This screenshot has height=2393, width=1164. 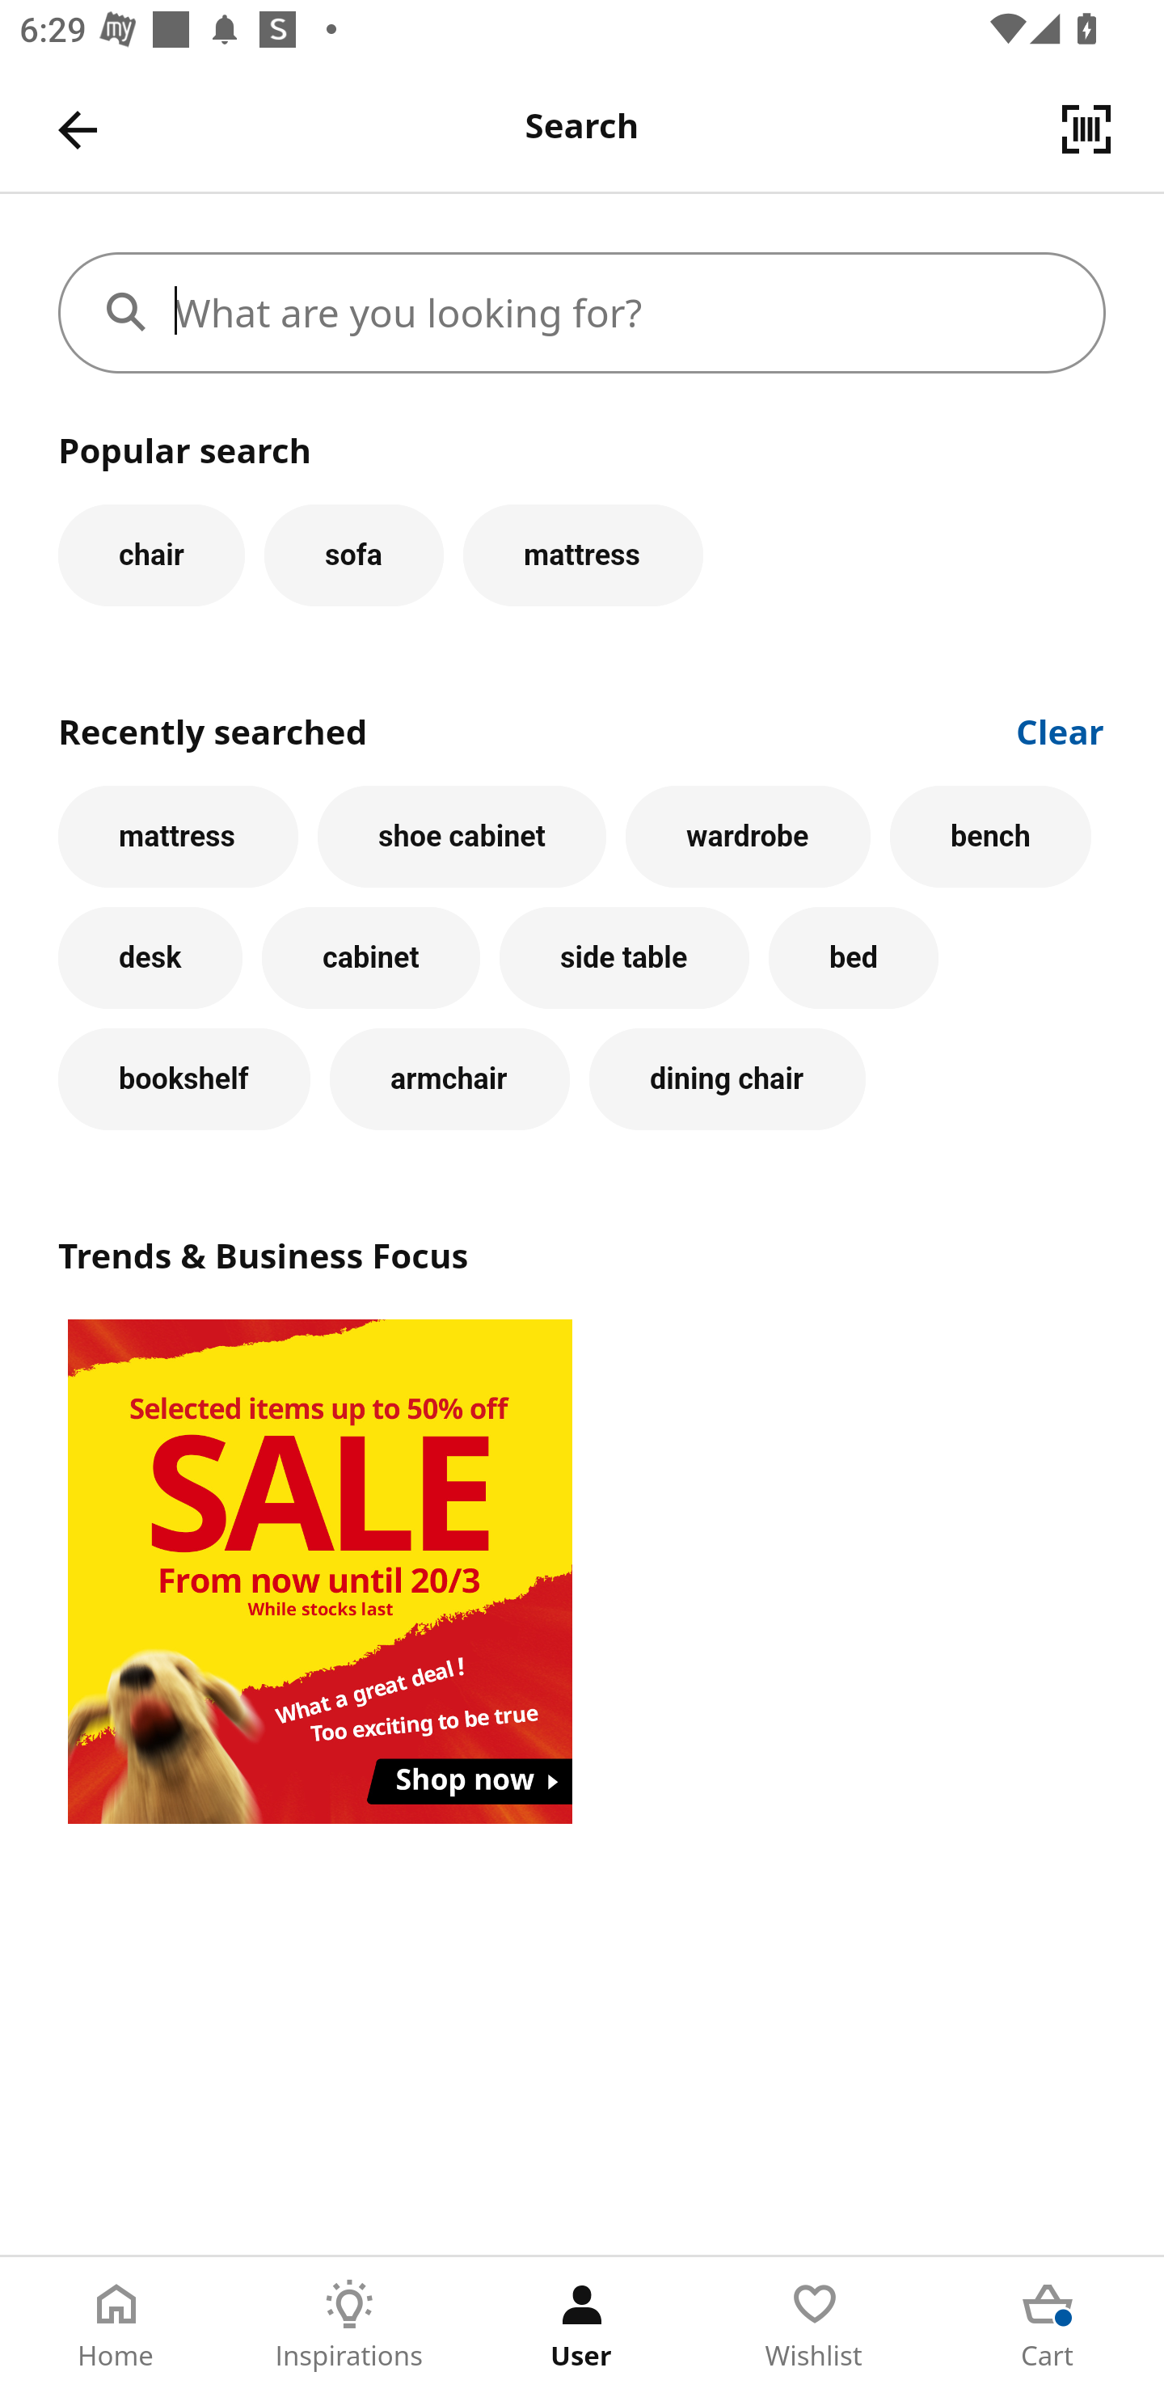 What do you see at coordinates (449, 1078) in the screenshot?
I see `armchair` at bounding box center [449, 1078].